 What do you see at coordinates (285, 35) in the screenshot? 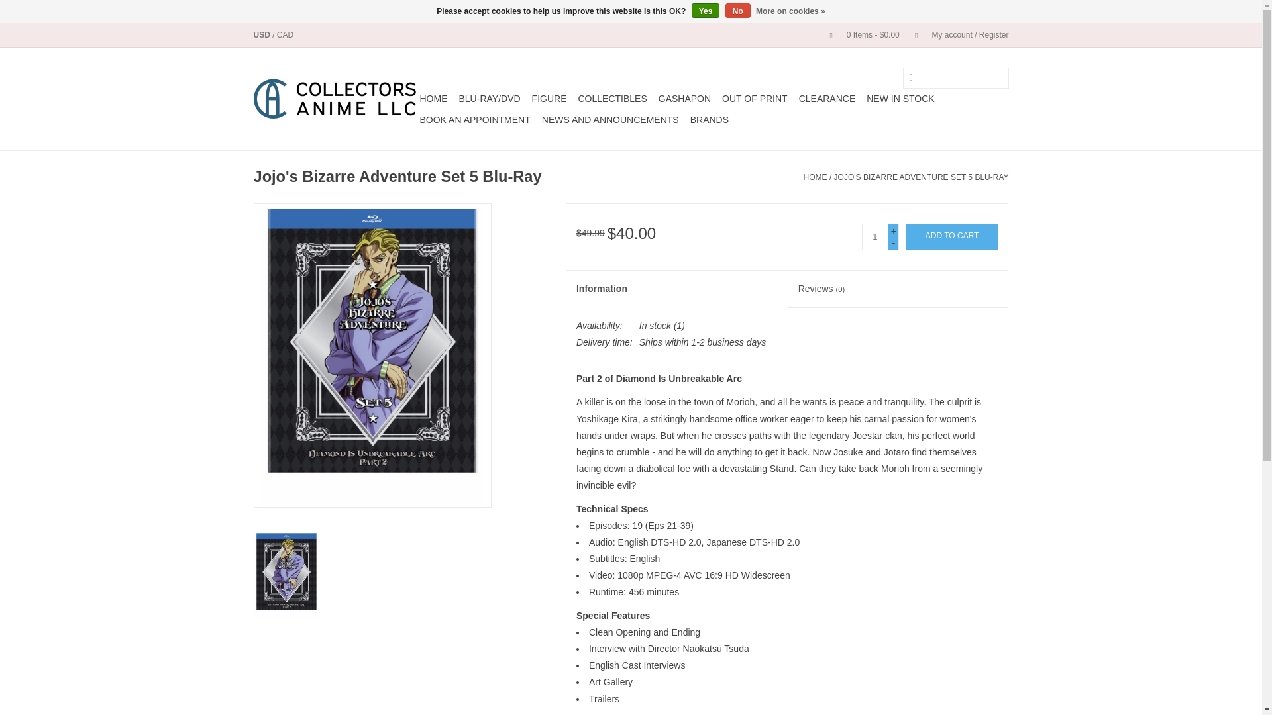
I see `CAD` at bounding box center [285, 35].